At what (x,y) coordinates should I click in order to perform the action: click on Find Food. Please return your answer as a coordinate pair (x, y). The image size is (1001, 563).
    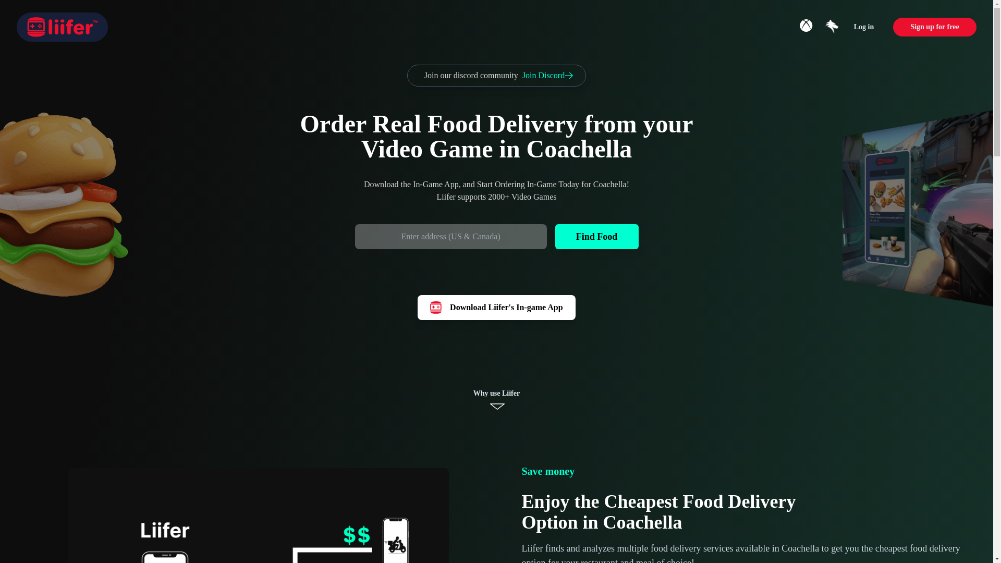
    Looking at the image, I should click on (596, 237).